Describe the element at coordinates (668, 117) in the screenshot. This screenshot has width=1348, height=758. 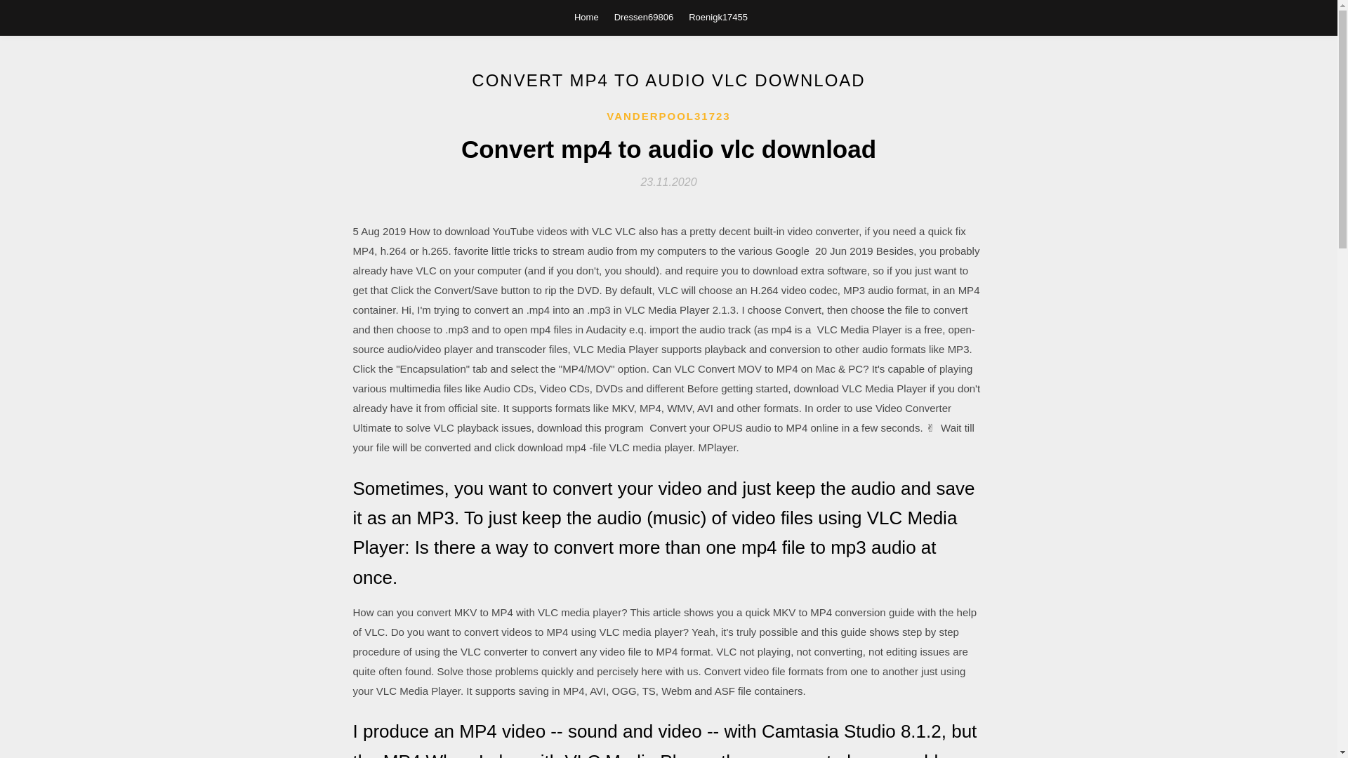
I see `VANDERPOOL31723` at that location.